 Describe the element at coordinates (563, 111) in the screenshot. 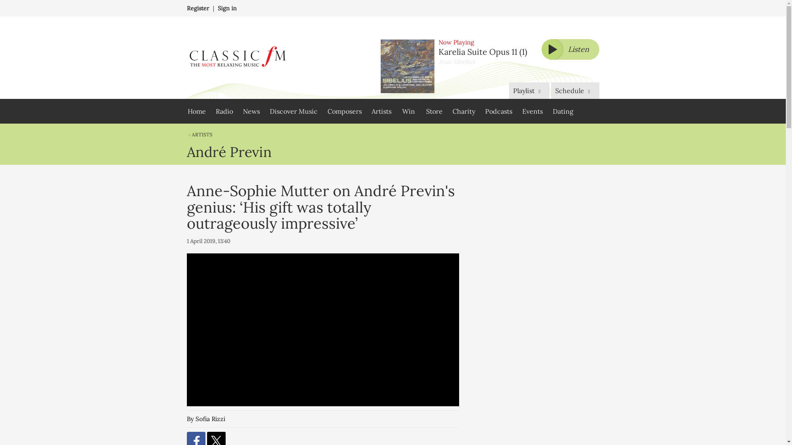

I see `Dating` at that location.